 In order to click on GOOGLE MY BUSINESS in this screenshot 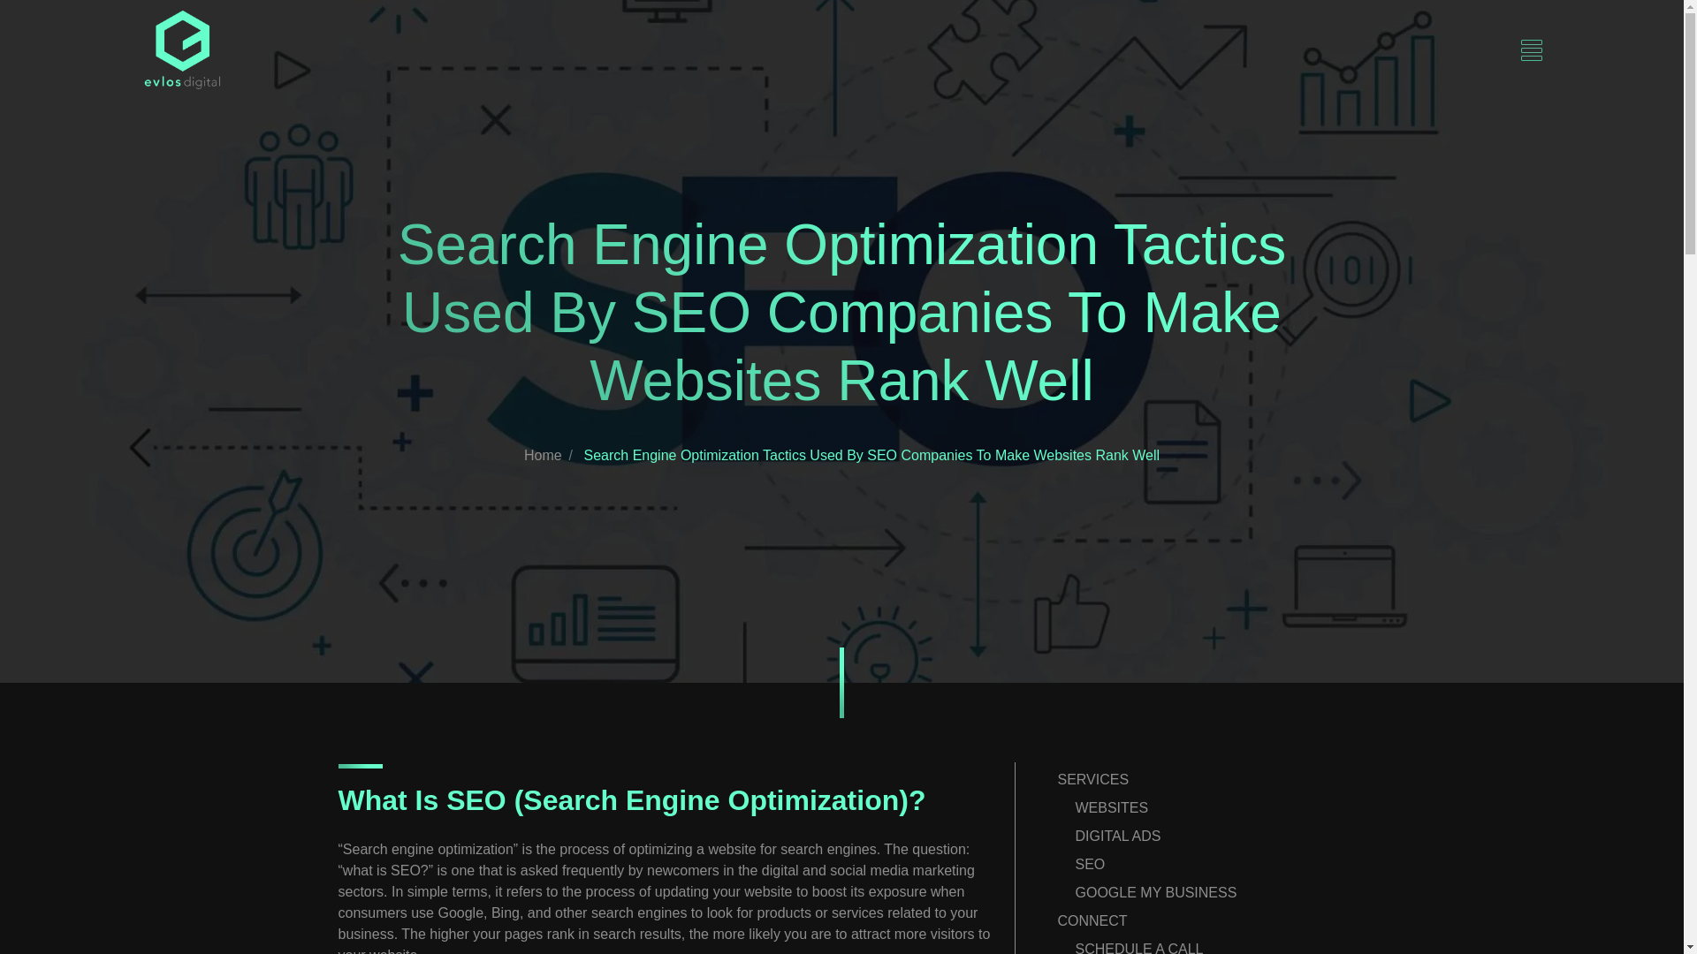, I will do `click(1155, 892)`.